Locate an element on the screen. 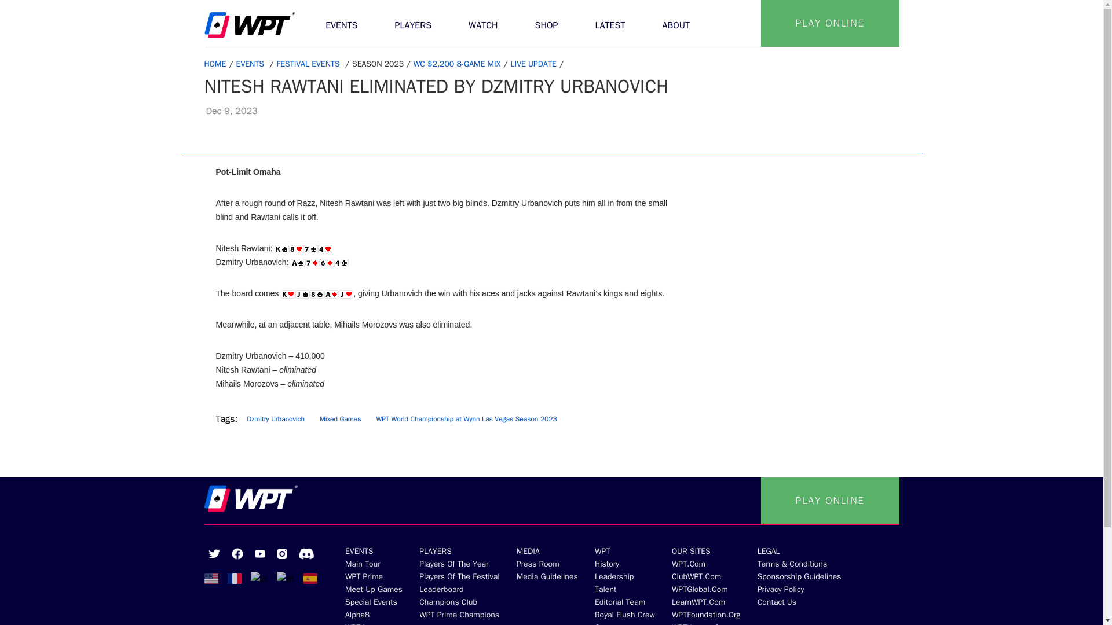  Club 4 is located at coordinates (342, 263).